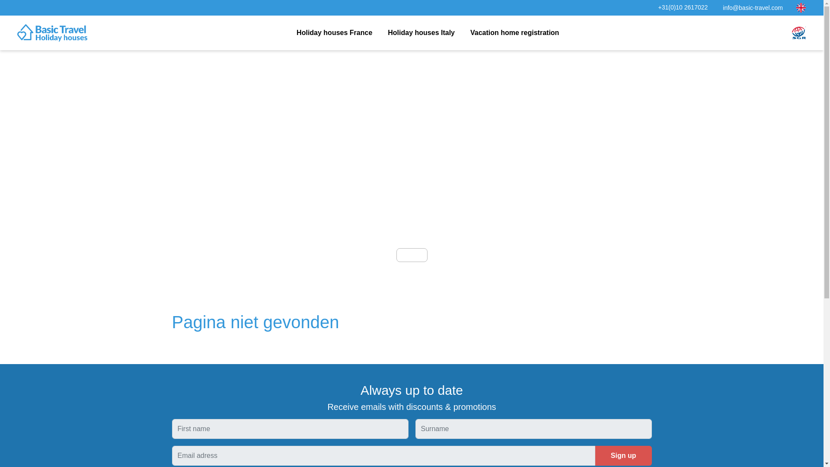 The height and width of the screenshot is (467, 830). Describe the element at coordinates (421, 33) in the screenshot. I see `Holiday houses Italy` at that location.